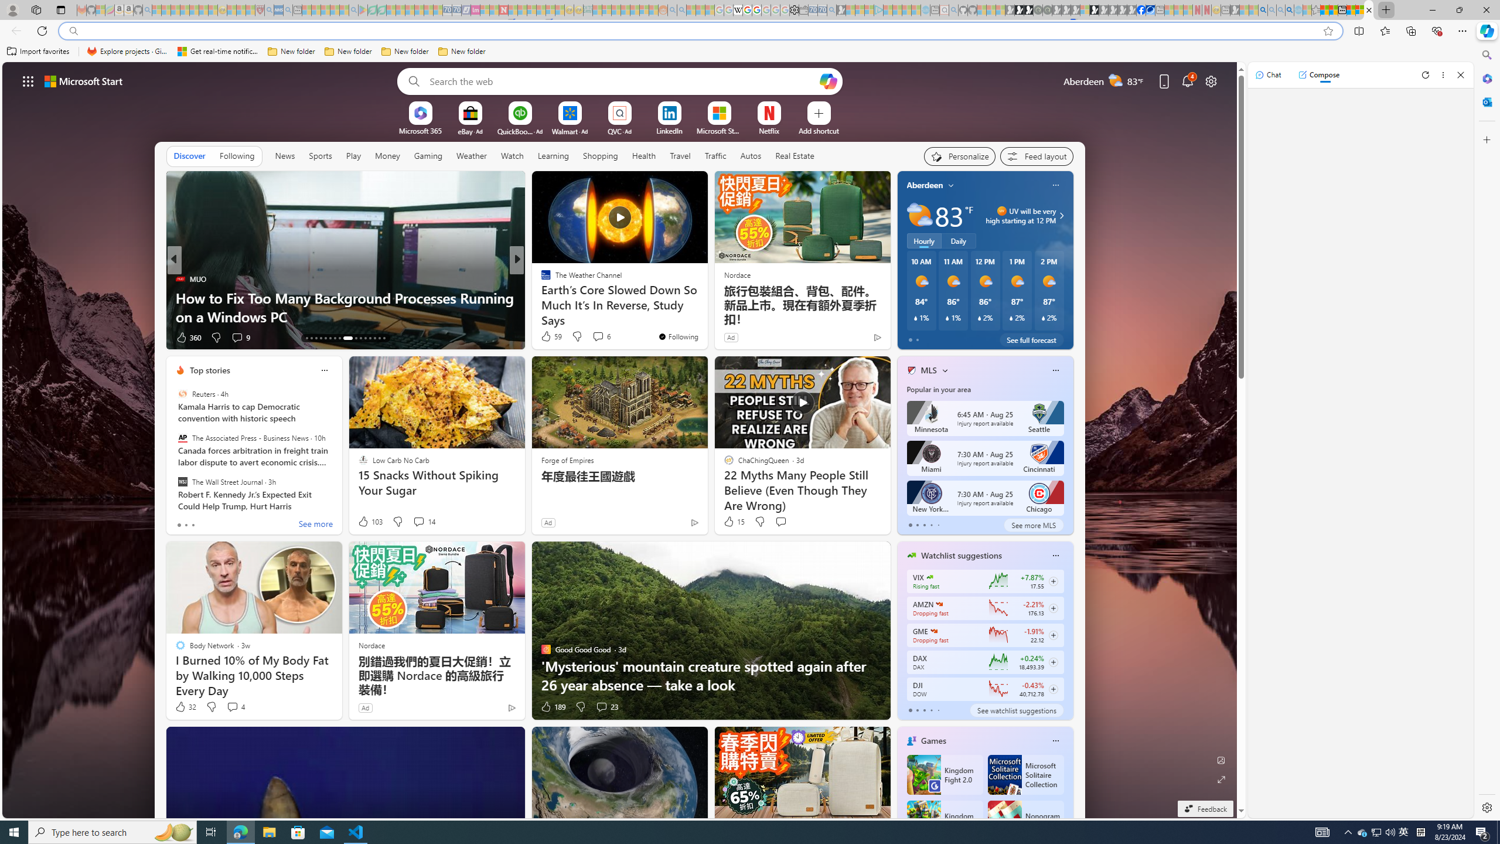 The height and width of the screenshot is (844, 1500). Describe the element at coordinates (769, 130) in the screenshot. I see `Netflix` at that location.